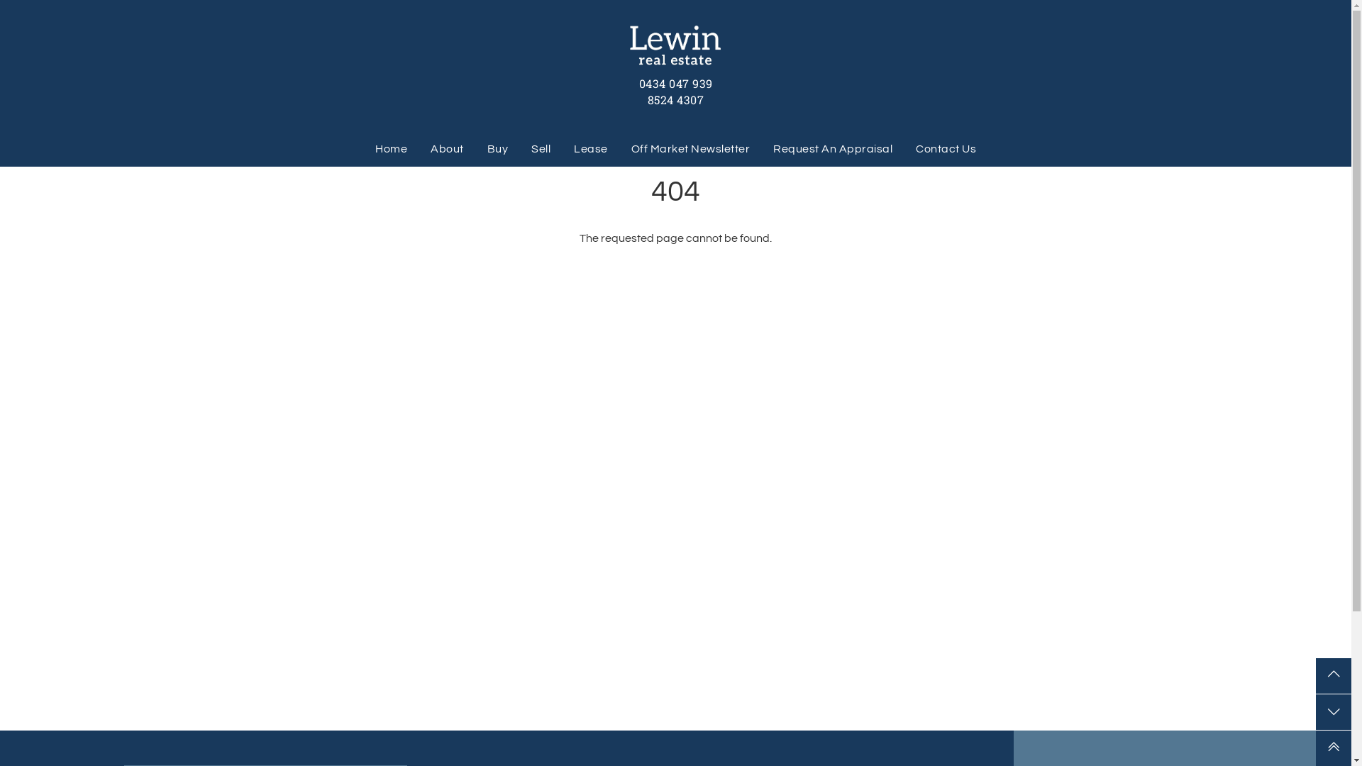 The image size is (1362, 766). What do you see at coordinates (498, 149) in the screenshot?
I see `Buy` at bounding box center [498, 149].